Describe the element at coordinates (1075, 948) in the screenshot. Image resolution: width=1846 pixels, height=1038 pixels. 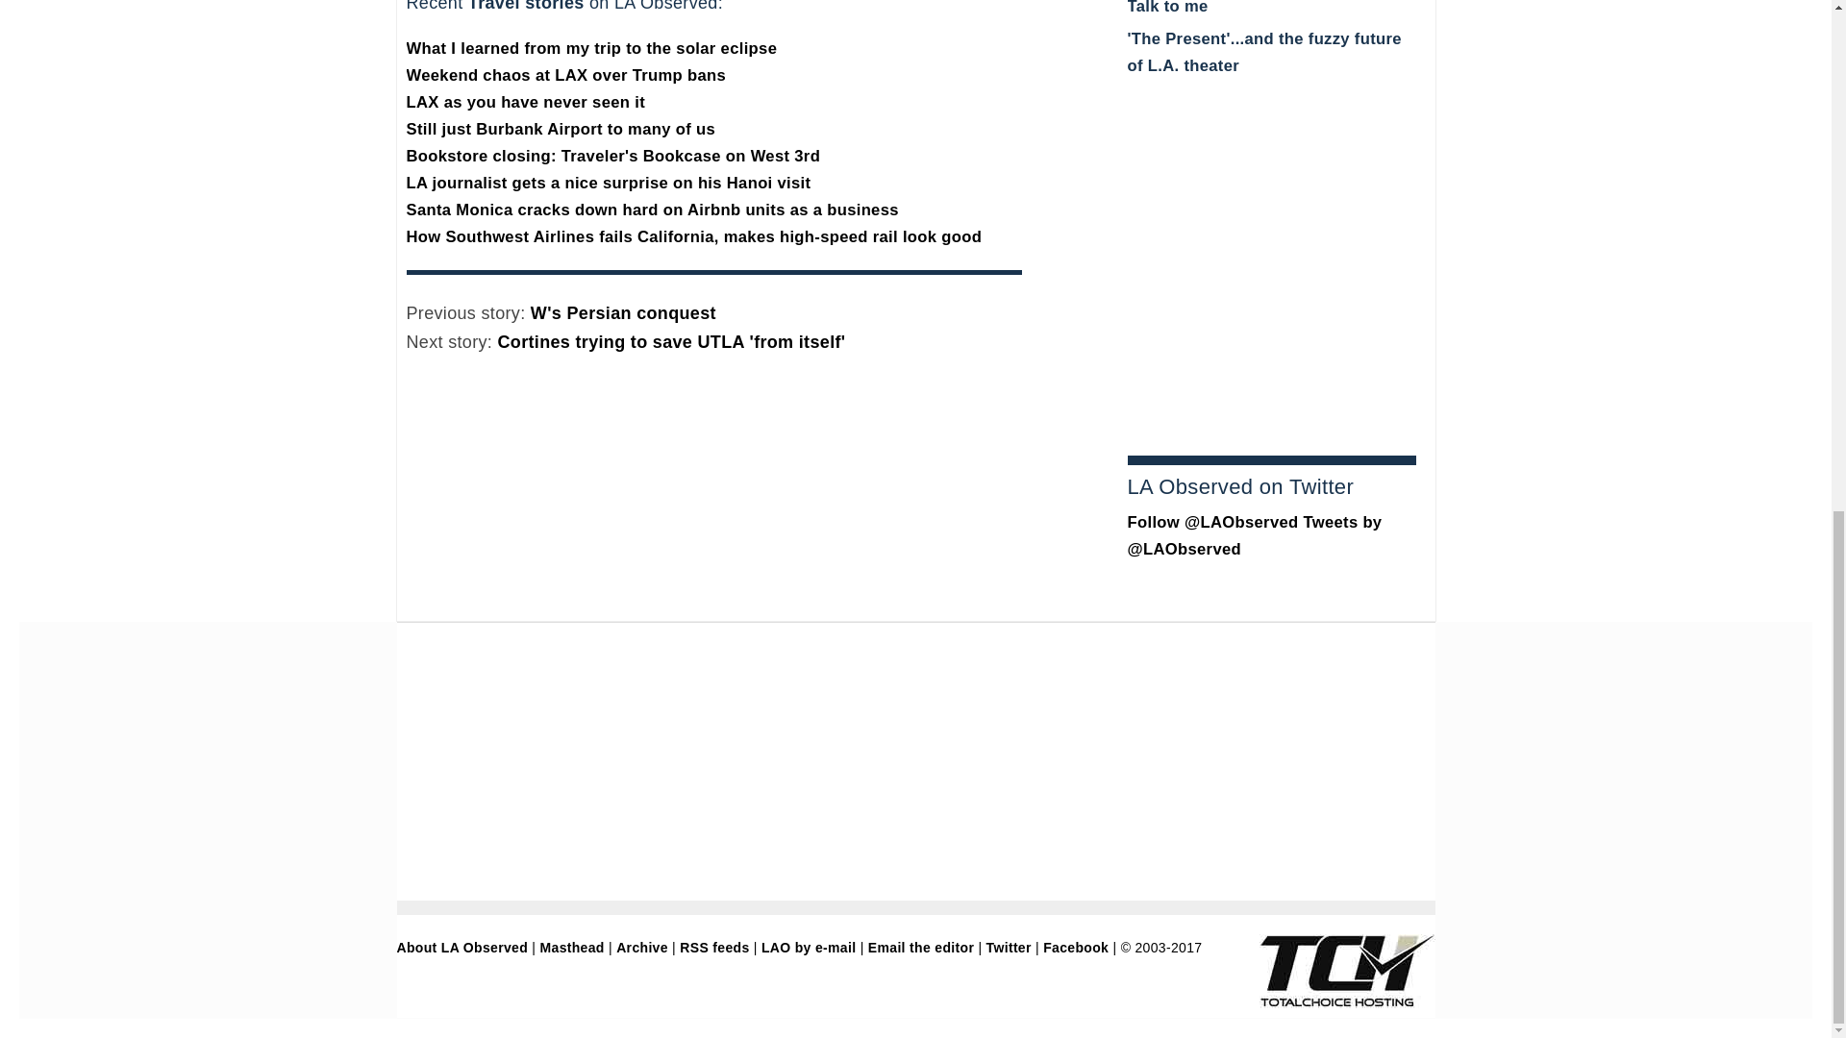
I see `Facebook` at that location.